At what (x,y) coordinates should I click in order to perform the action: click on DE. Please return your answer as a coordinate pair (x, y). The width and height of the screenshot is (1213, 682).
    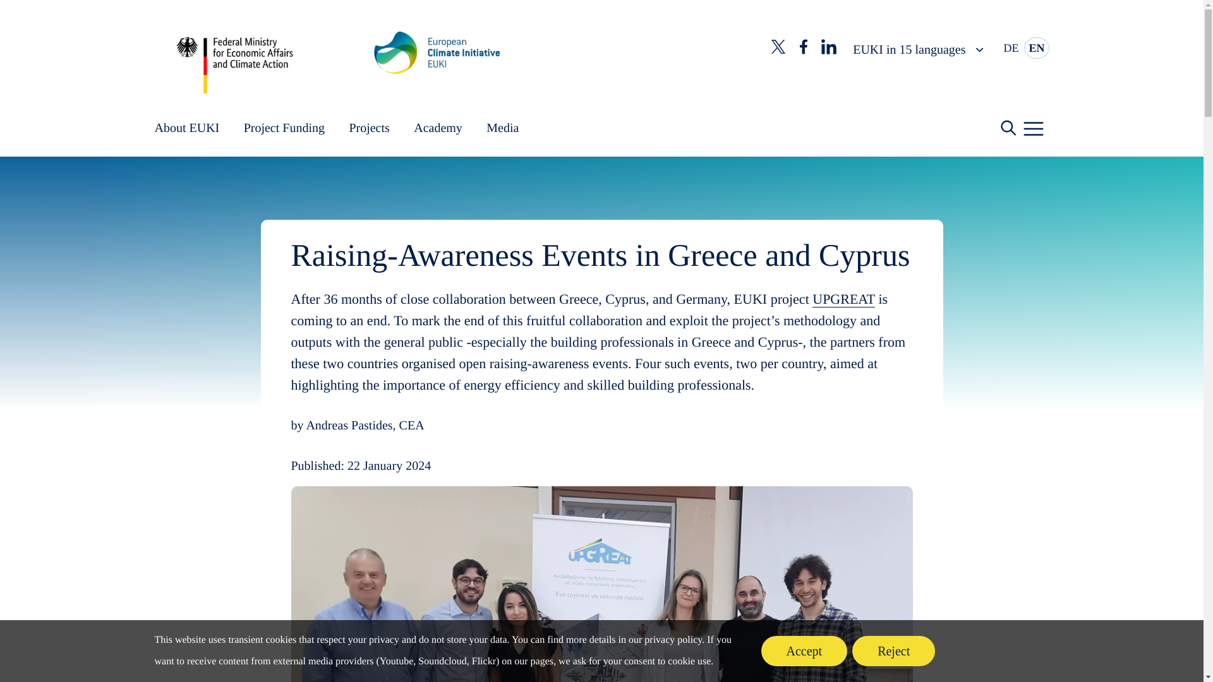
    Looking at the image, I should click on (1012, 48).